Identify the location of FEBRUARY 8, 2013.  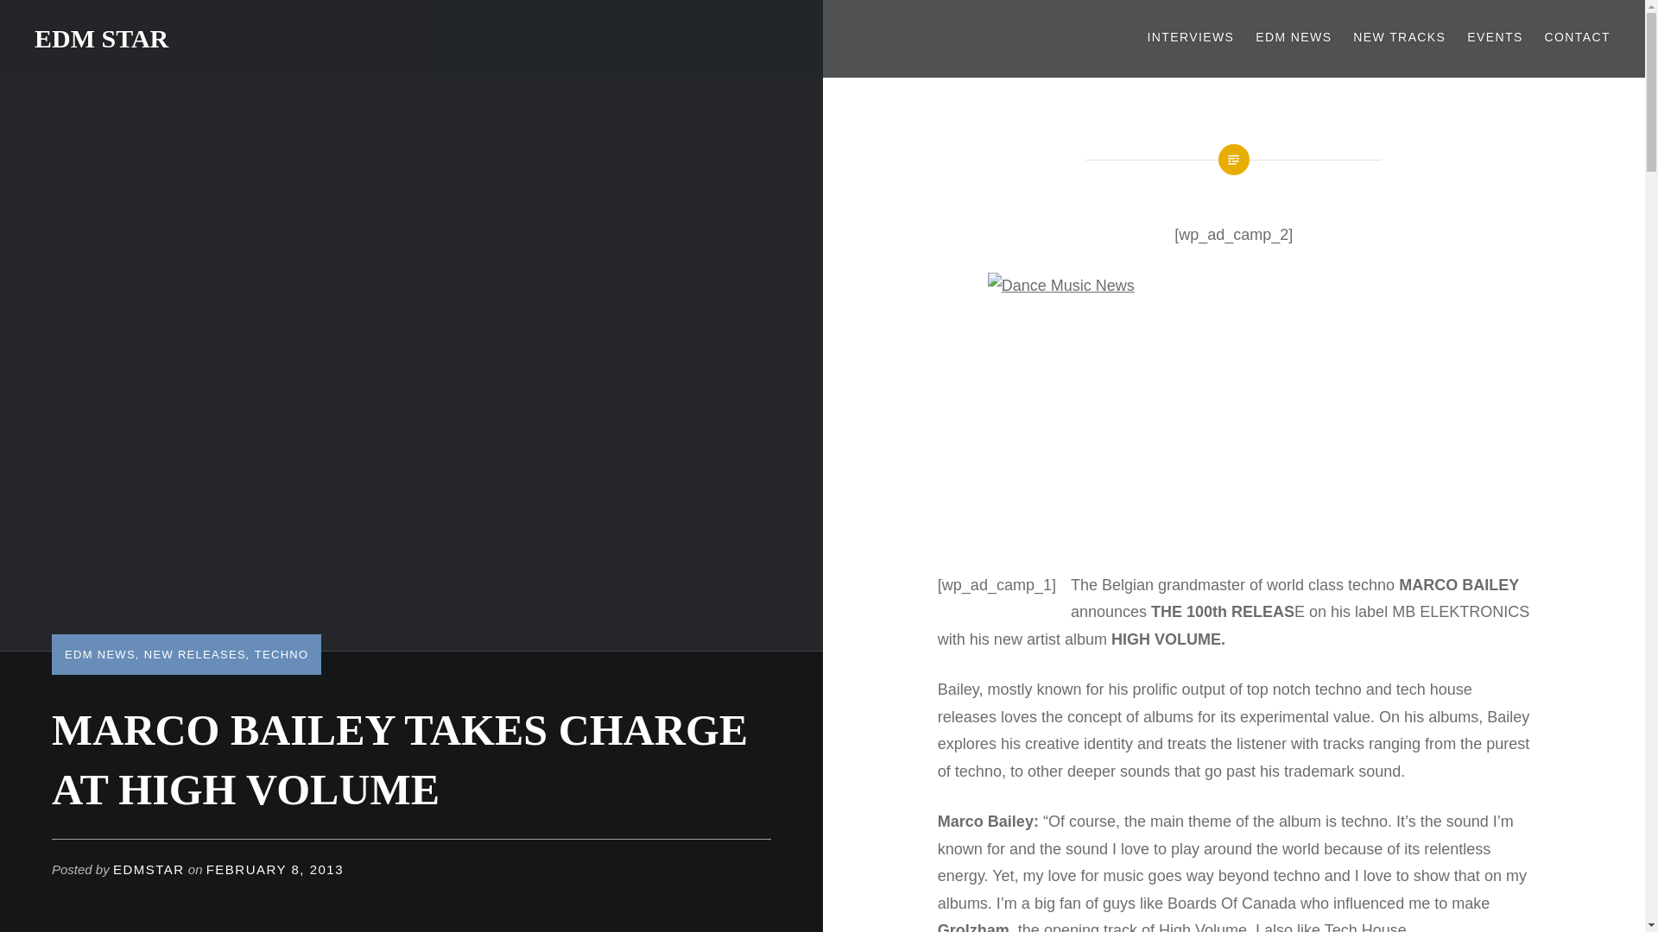
(275, 870).